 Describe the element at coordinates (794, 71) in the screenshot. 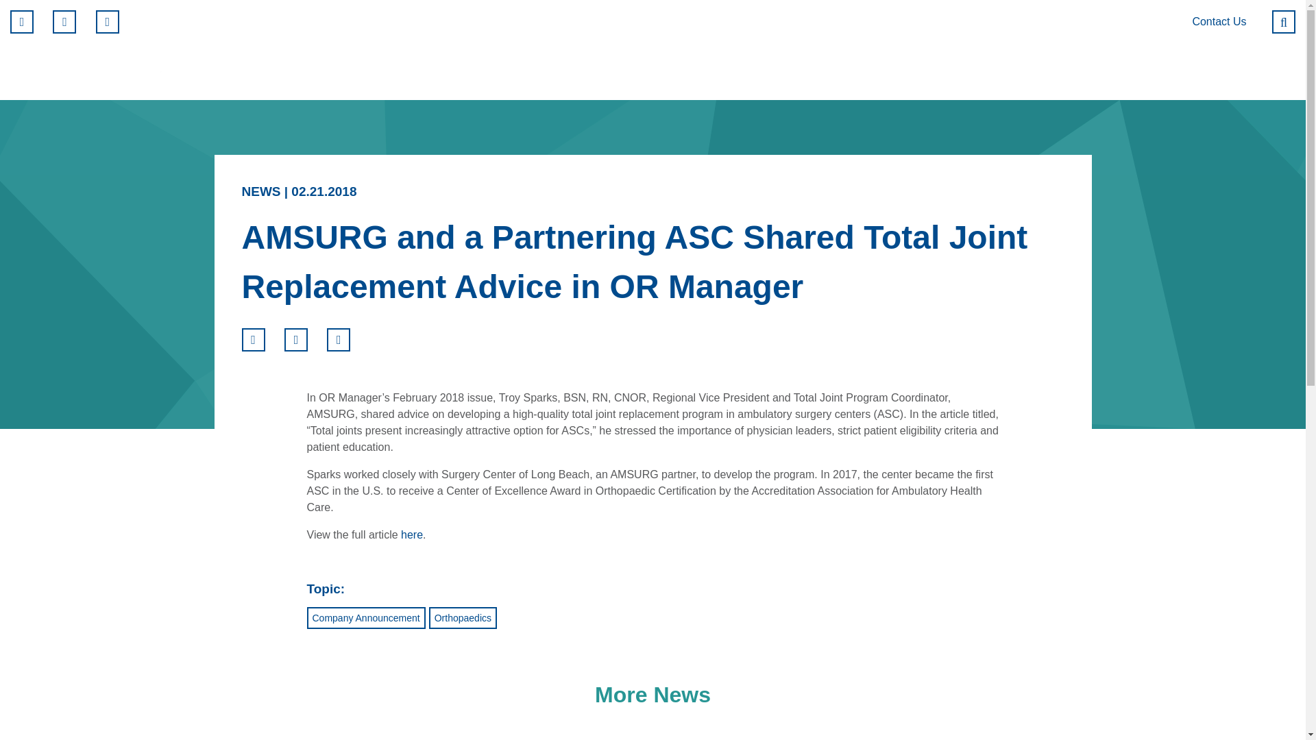

I see `AMSURG Advantage` at that location.